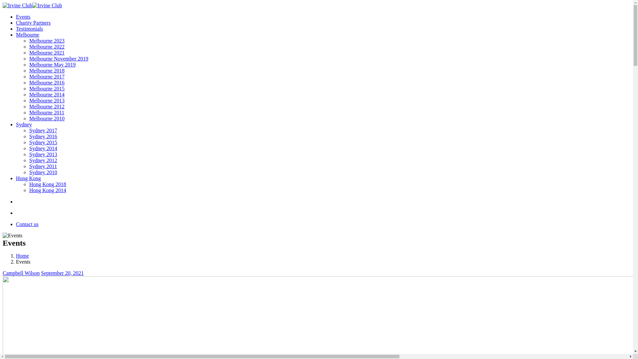  Describe the element at coordinates (47, 53) in the screenshot. I see `Melbourne 2021` at that location.